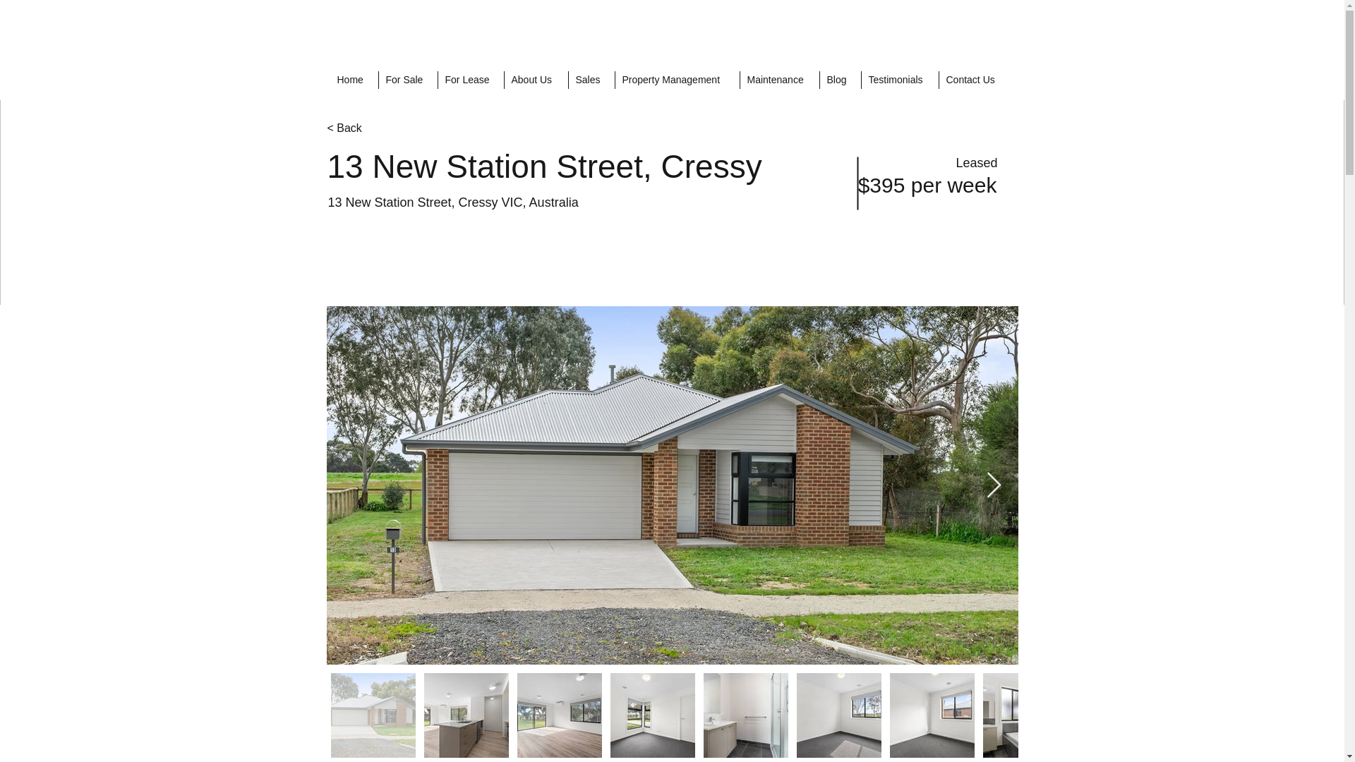 Image resolution: width=1355 pixels, height=762 pixels. What do you see at coordinates (977, 20) in the screenshot?
I see `Log In` at bounding box center [977, 20].